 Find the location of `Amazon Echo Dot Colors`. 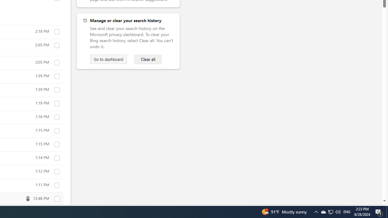

Amazon Echo Dot Colors is located at coordinates (57, 144).